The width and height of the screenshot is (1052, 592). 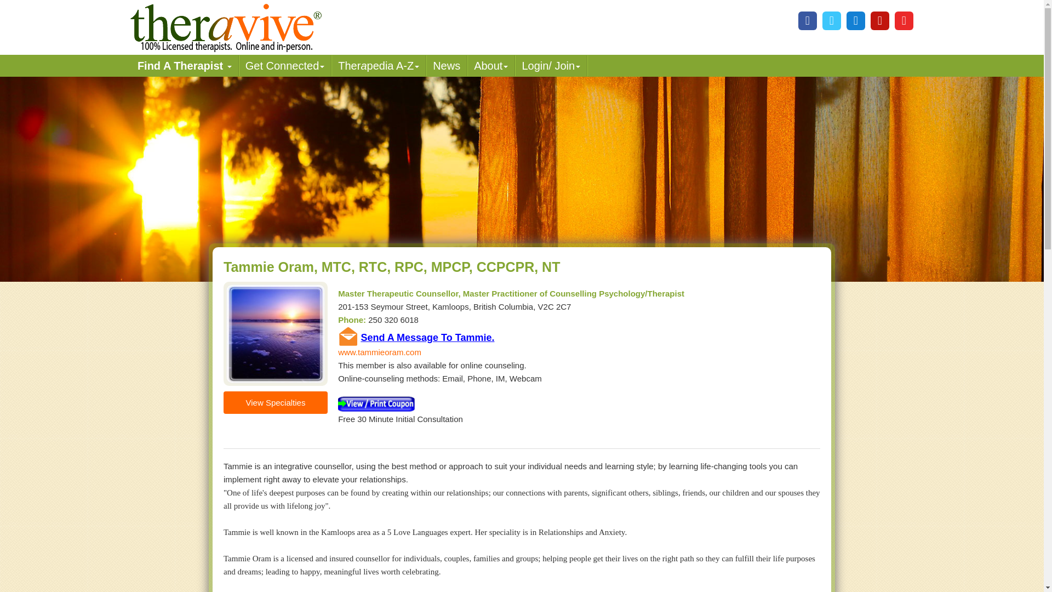 What do you see at coordinates (379, 352) in the screenshot?
I see `www.tammieoram.com` at bounding box center [379, 352].